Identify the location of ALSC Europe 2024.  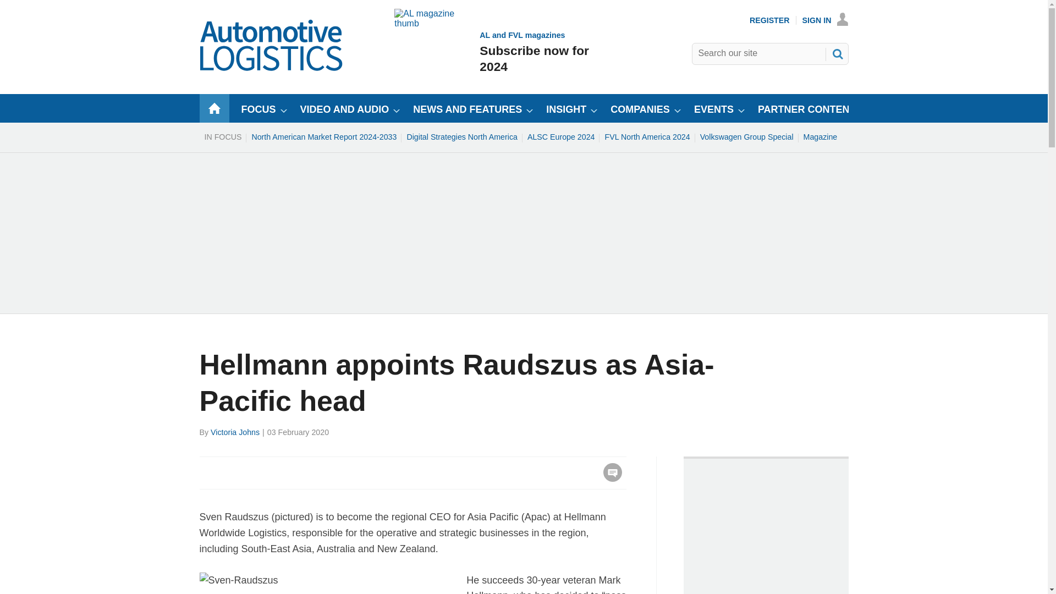
(272, 68).